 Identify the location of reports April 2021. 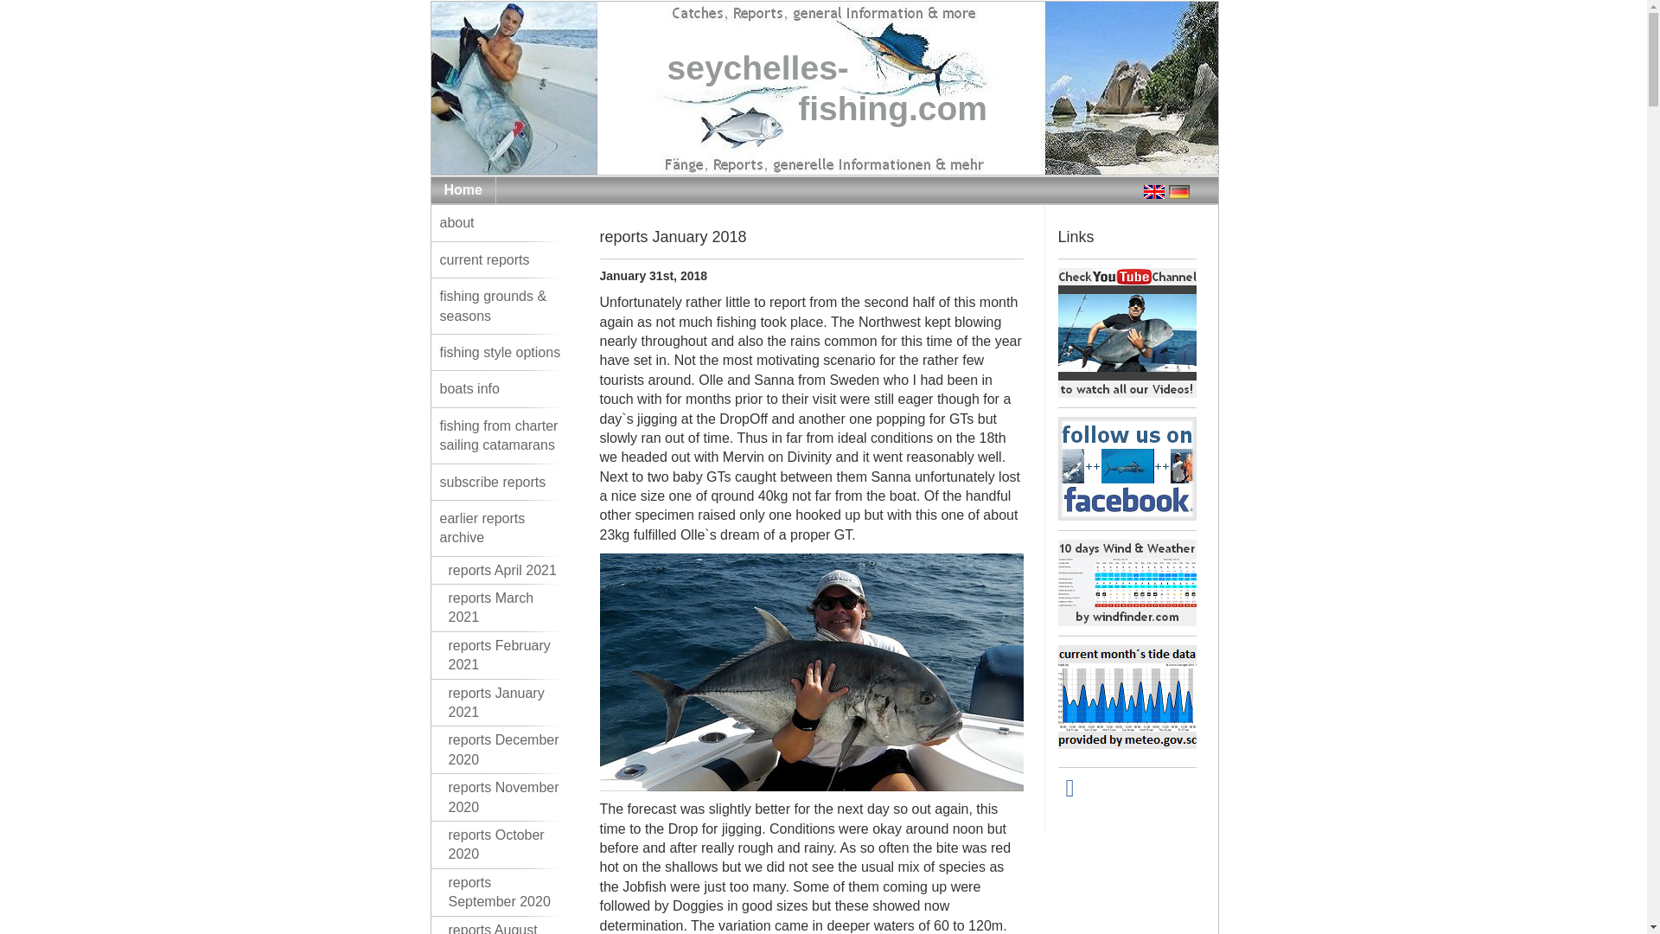
(503, 571).